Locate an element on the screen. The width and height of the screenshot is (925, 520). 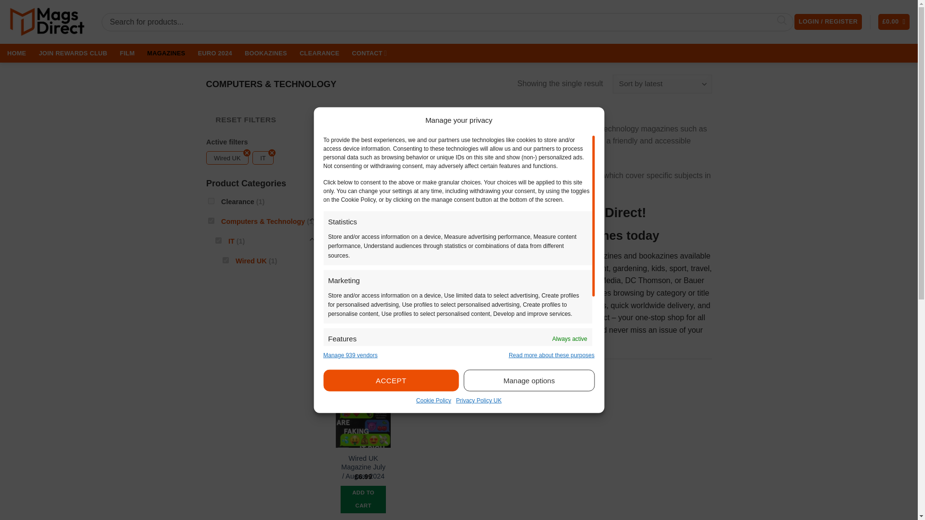
EURO 2024 is located at coordinates (215, 53).